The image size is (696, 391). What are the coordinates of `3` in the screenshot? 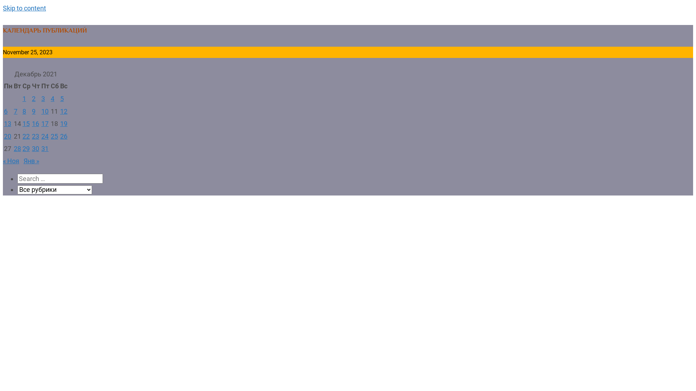 It's located at (43, 98).